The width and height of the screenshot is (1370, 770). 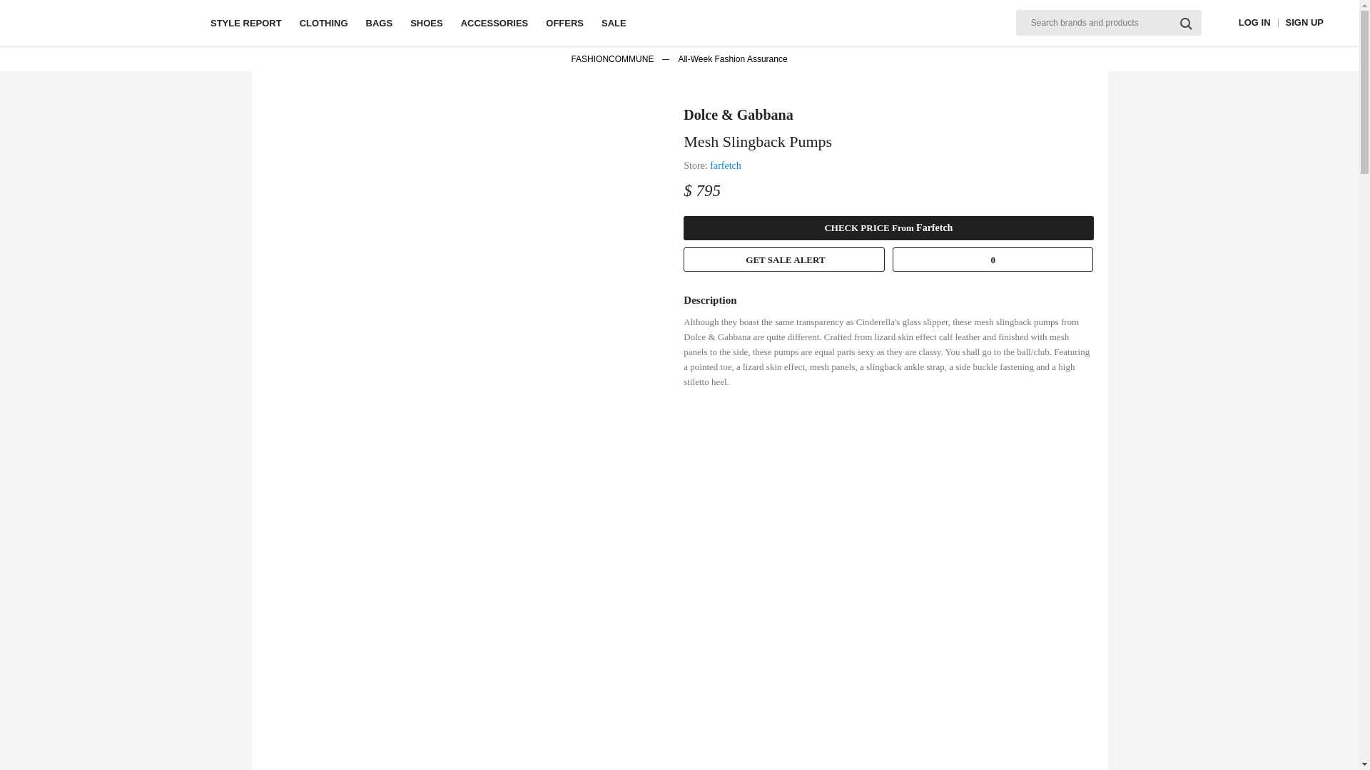 What do you see at coordinates (614, 23) in the screenshot?
I see `SALE` at bounding box center [614, 23].